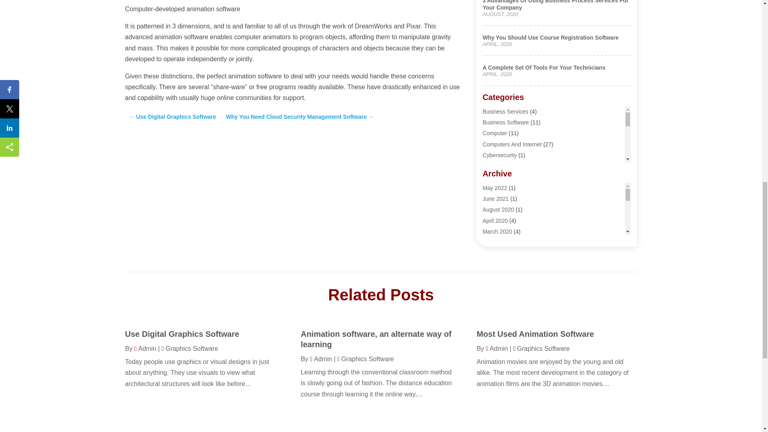 The width and height of the screenshot is (768, 432). What do you see at coordinates (512, 144) in the screenshot?
I see `Computers And Internet` at bounding box center [512, 144].